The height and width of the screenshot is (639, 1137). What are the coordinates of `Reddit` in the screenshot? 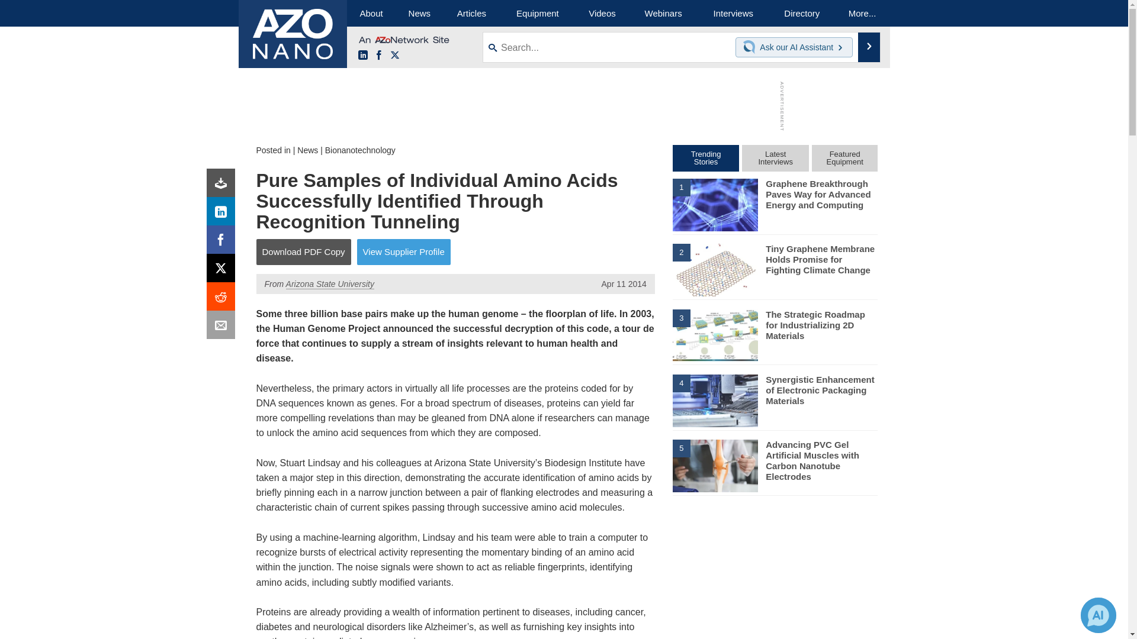 It's located at (223, 299).